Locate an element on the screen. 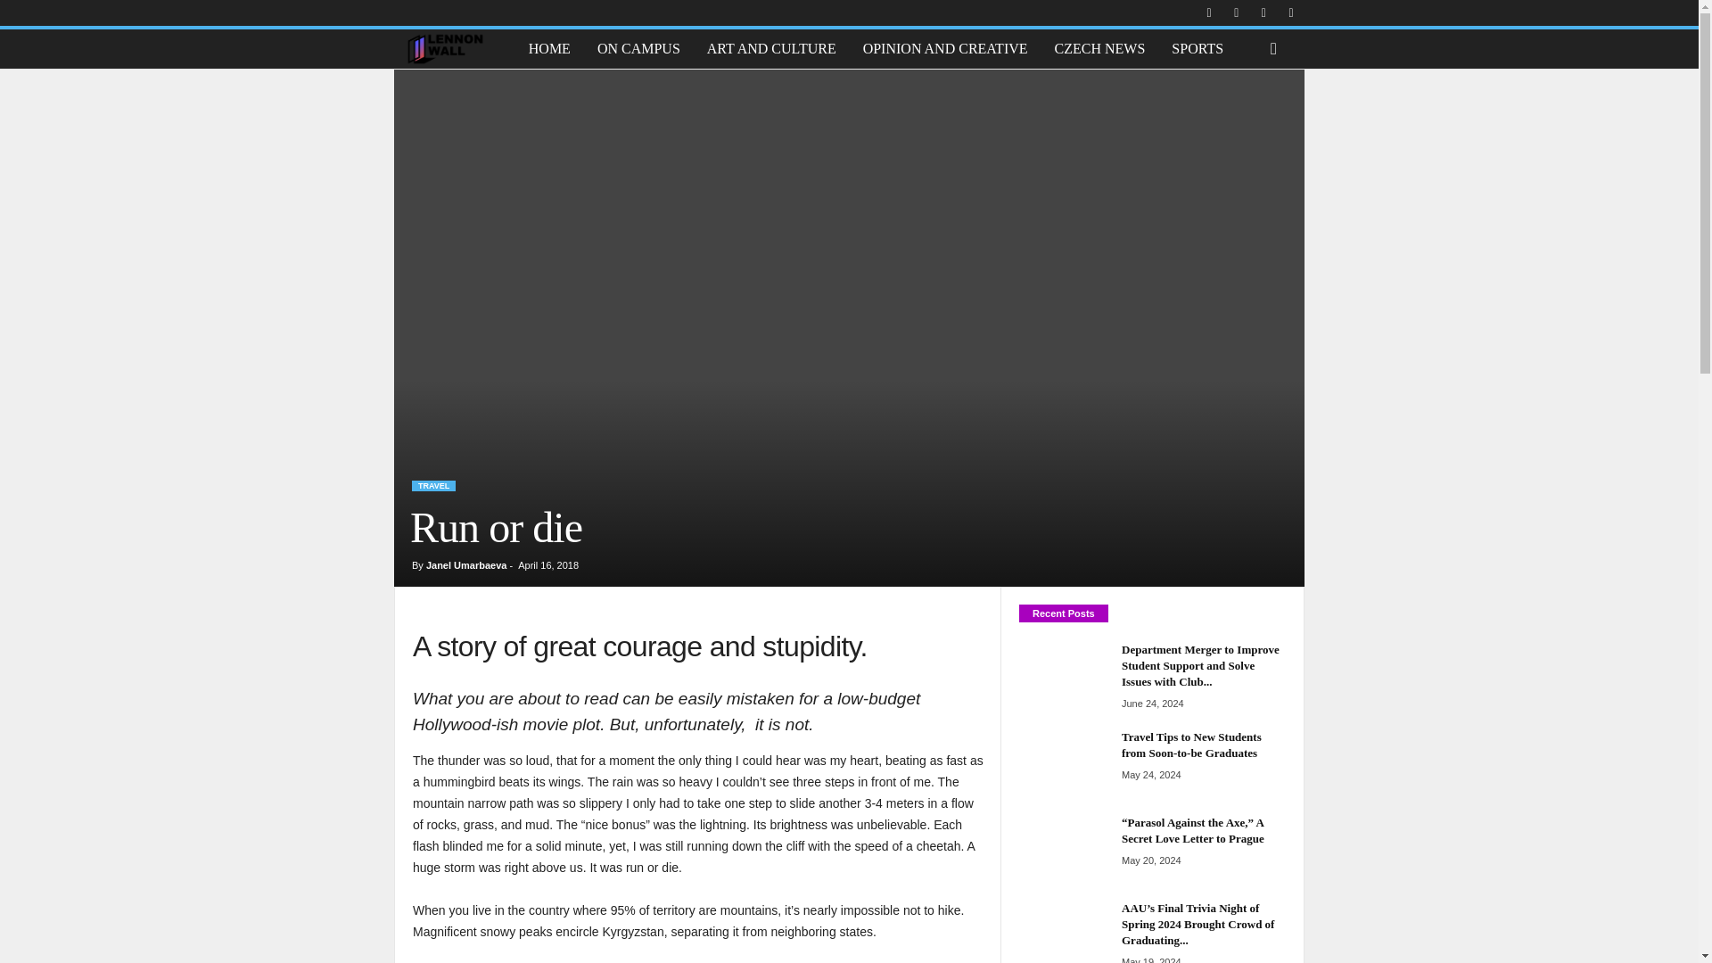 Image resolution: width=1712 pixels, height=963 pixels. OPINION AND CREATIVE is located at coordinates (945, 48).